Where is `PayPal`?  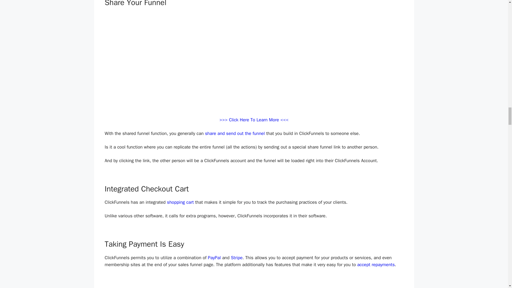 PayPal is located at coordinates (214, 258).